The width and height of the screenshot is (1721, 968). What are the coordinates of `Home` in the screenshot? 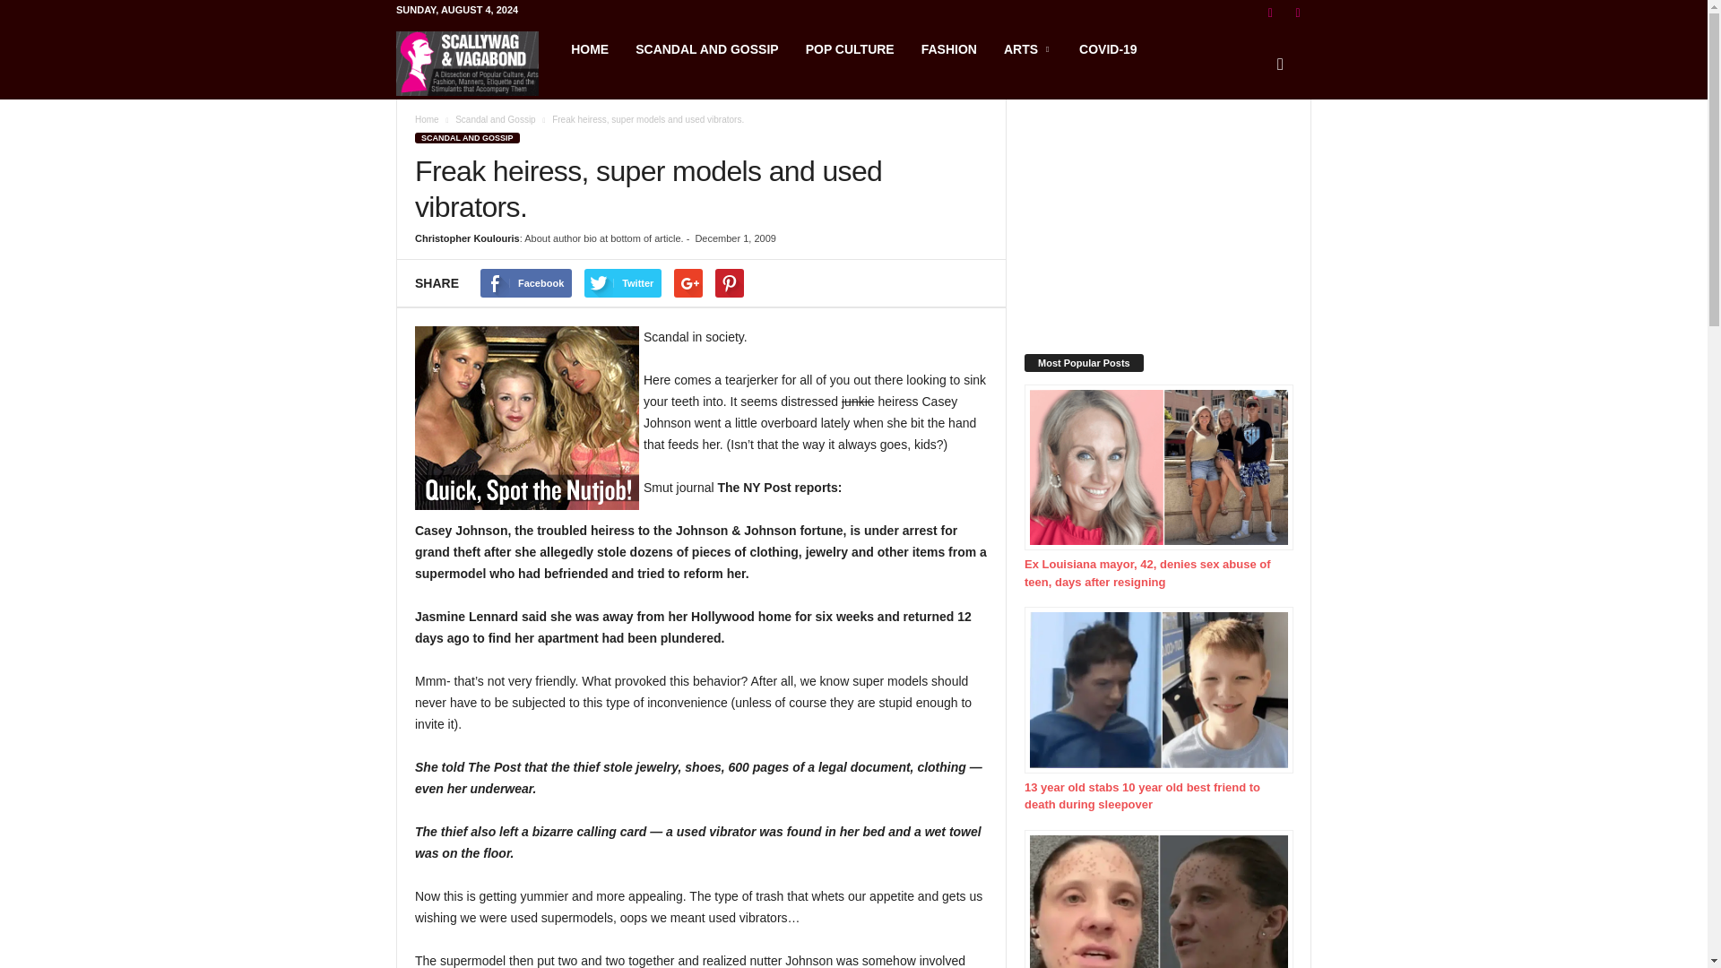 It's located at (427, 120).